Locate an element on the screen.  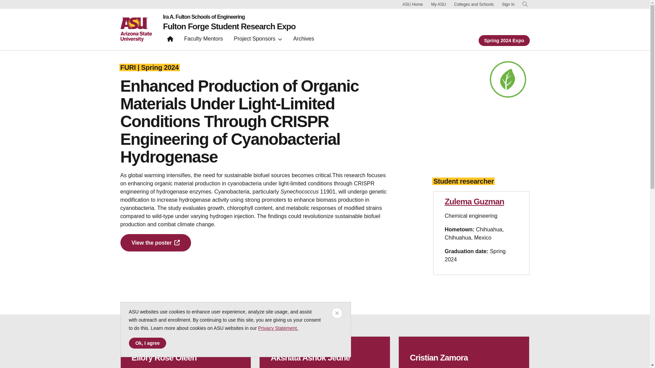
Fulton Forge Student Research Expo home page is located at coordinates (229, 26).